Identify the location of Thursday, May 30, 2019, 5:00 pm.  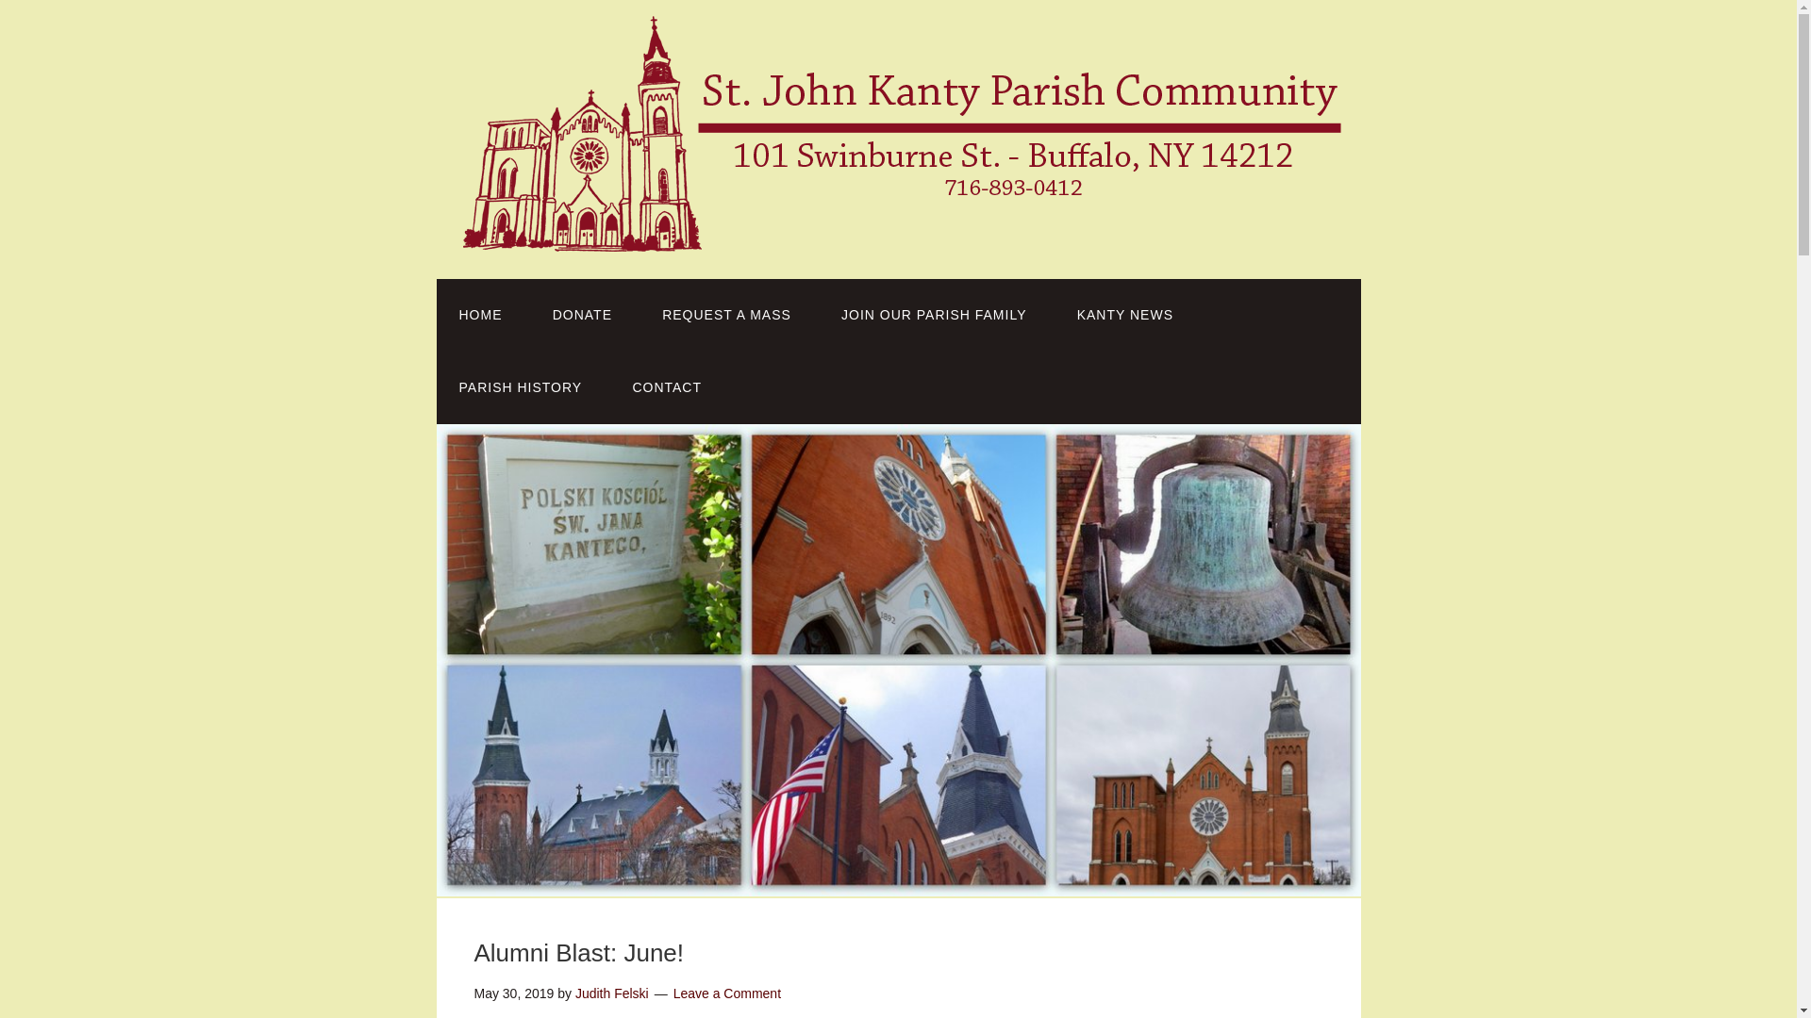
(513, 993).